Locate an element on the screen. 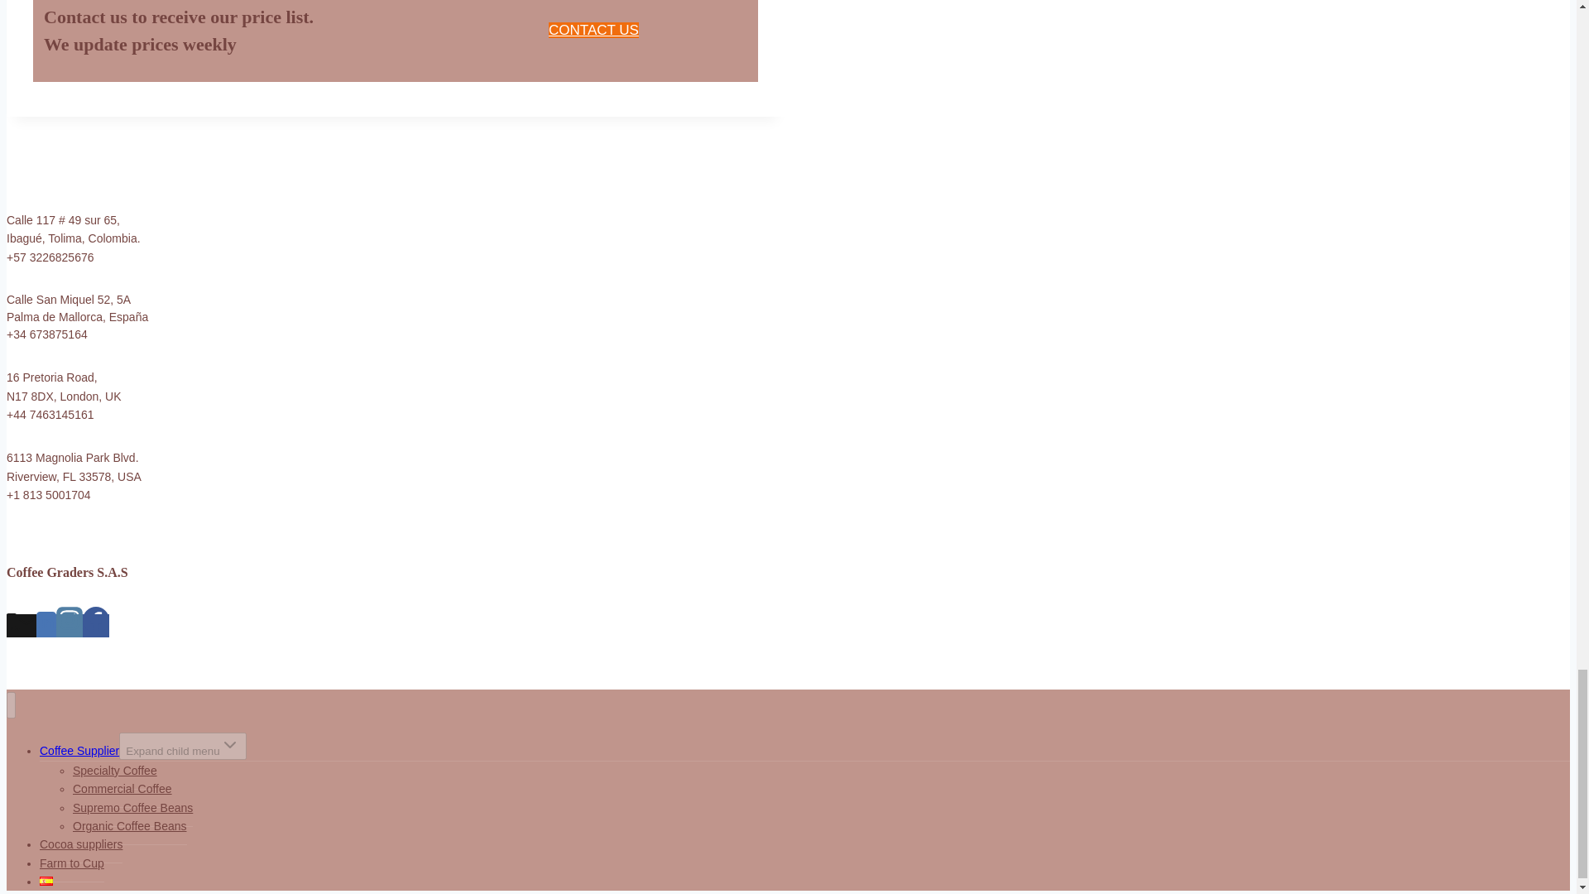 The width and height of the screenshot is (1589, 894). Email is located at coordinates (26, 622).